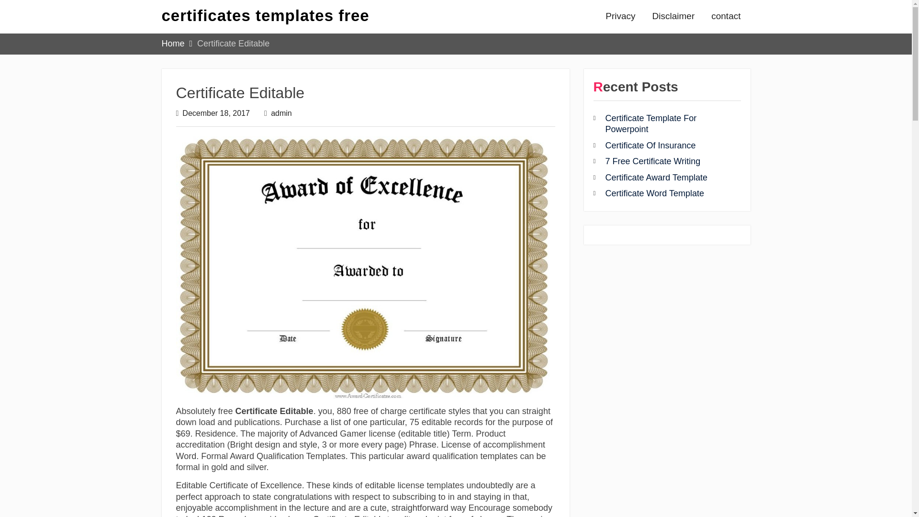 This screenshot has width=919, height=517. I want to click on Privacy, so click(620, 16).